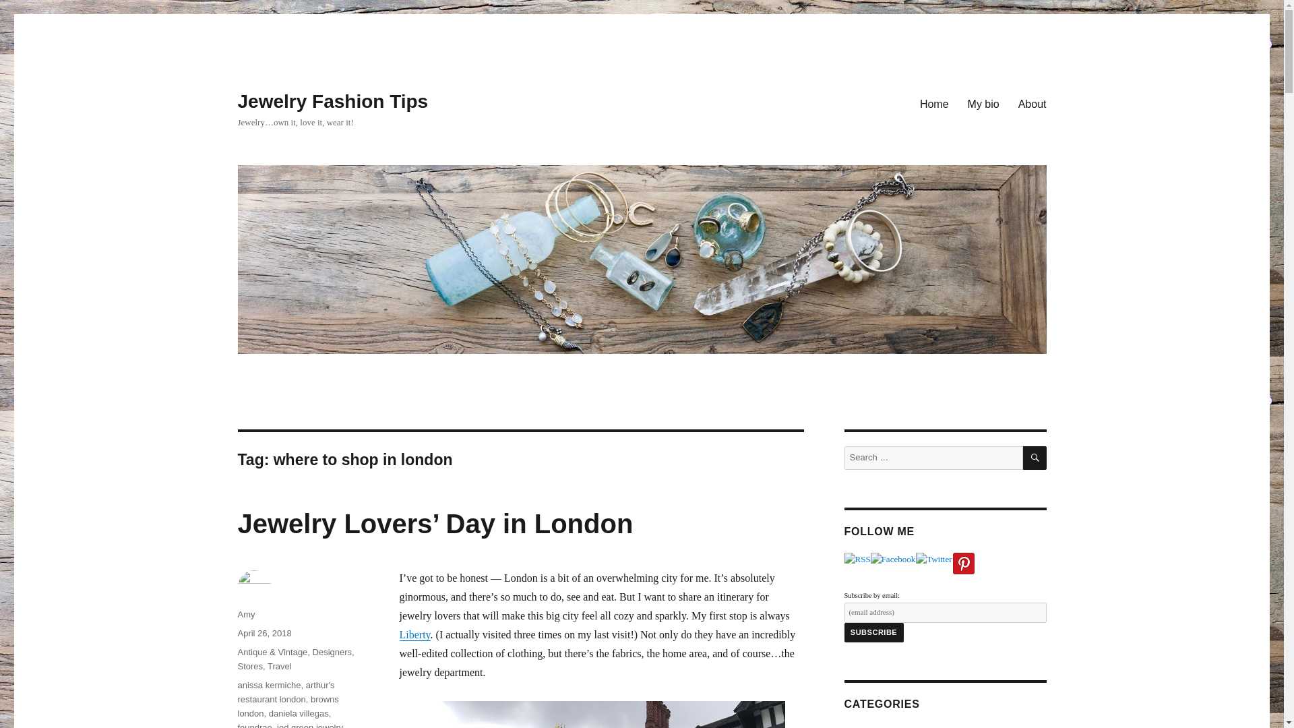 This screenshot has width=1294, height=728. Describe the element at coordinates (1033, 103) in the screenshot. I see `About` at that location.